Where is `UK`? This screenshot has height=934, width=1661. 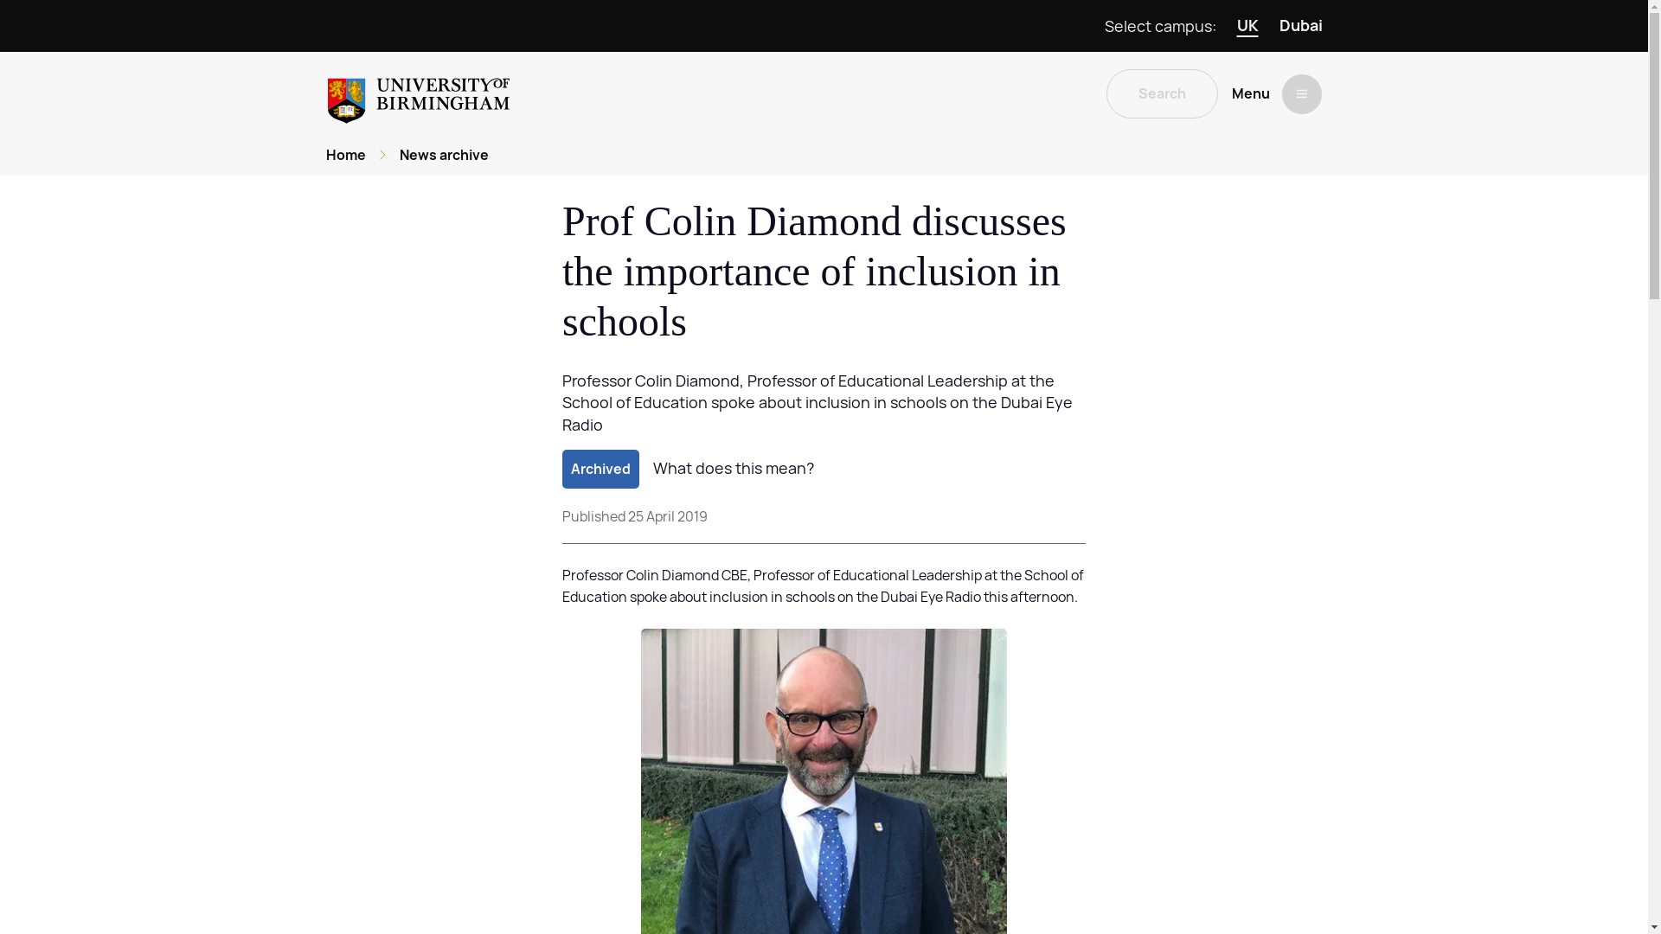
UK is located at coordinates (1247, 26).